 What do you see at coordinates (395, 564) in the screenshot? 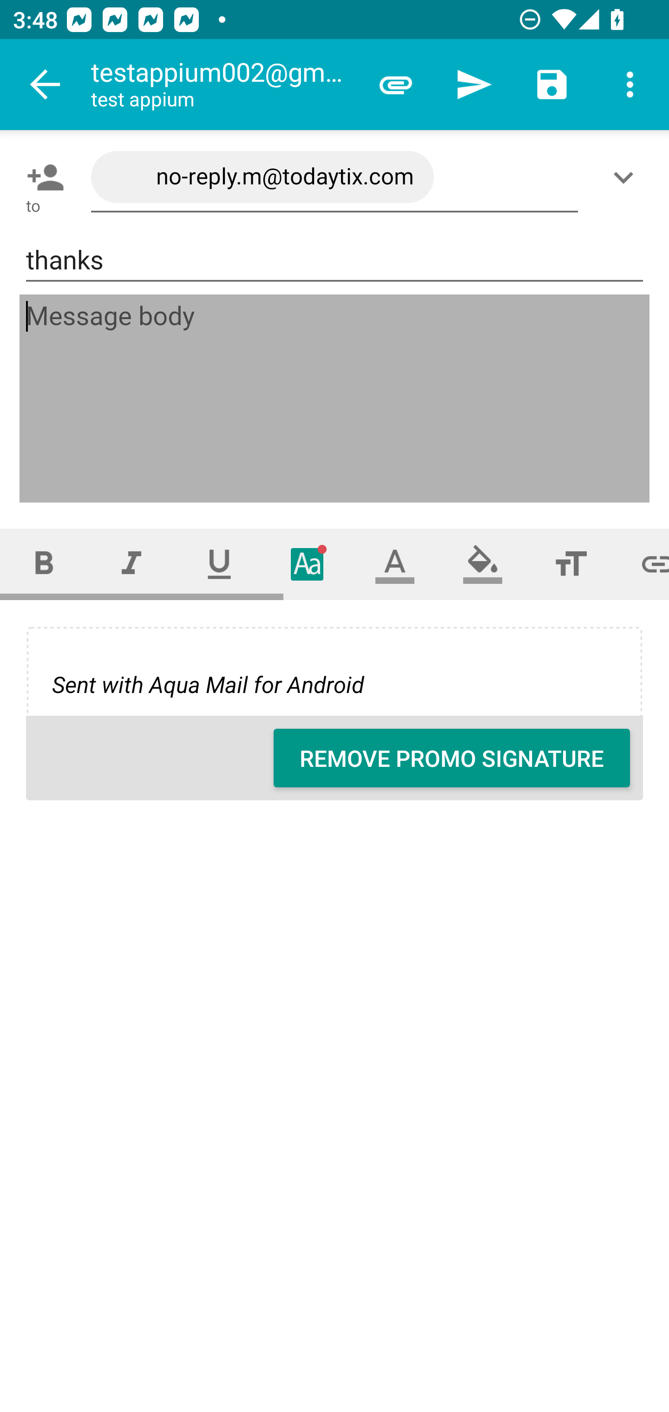
I see `Text color` at bounding box center [395, 564].